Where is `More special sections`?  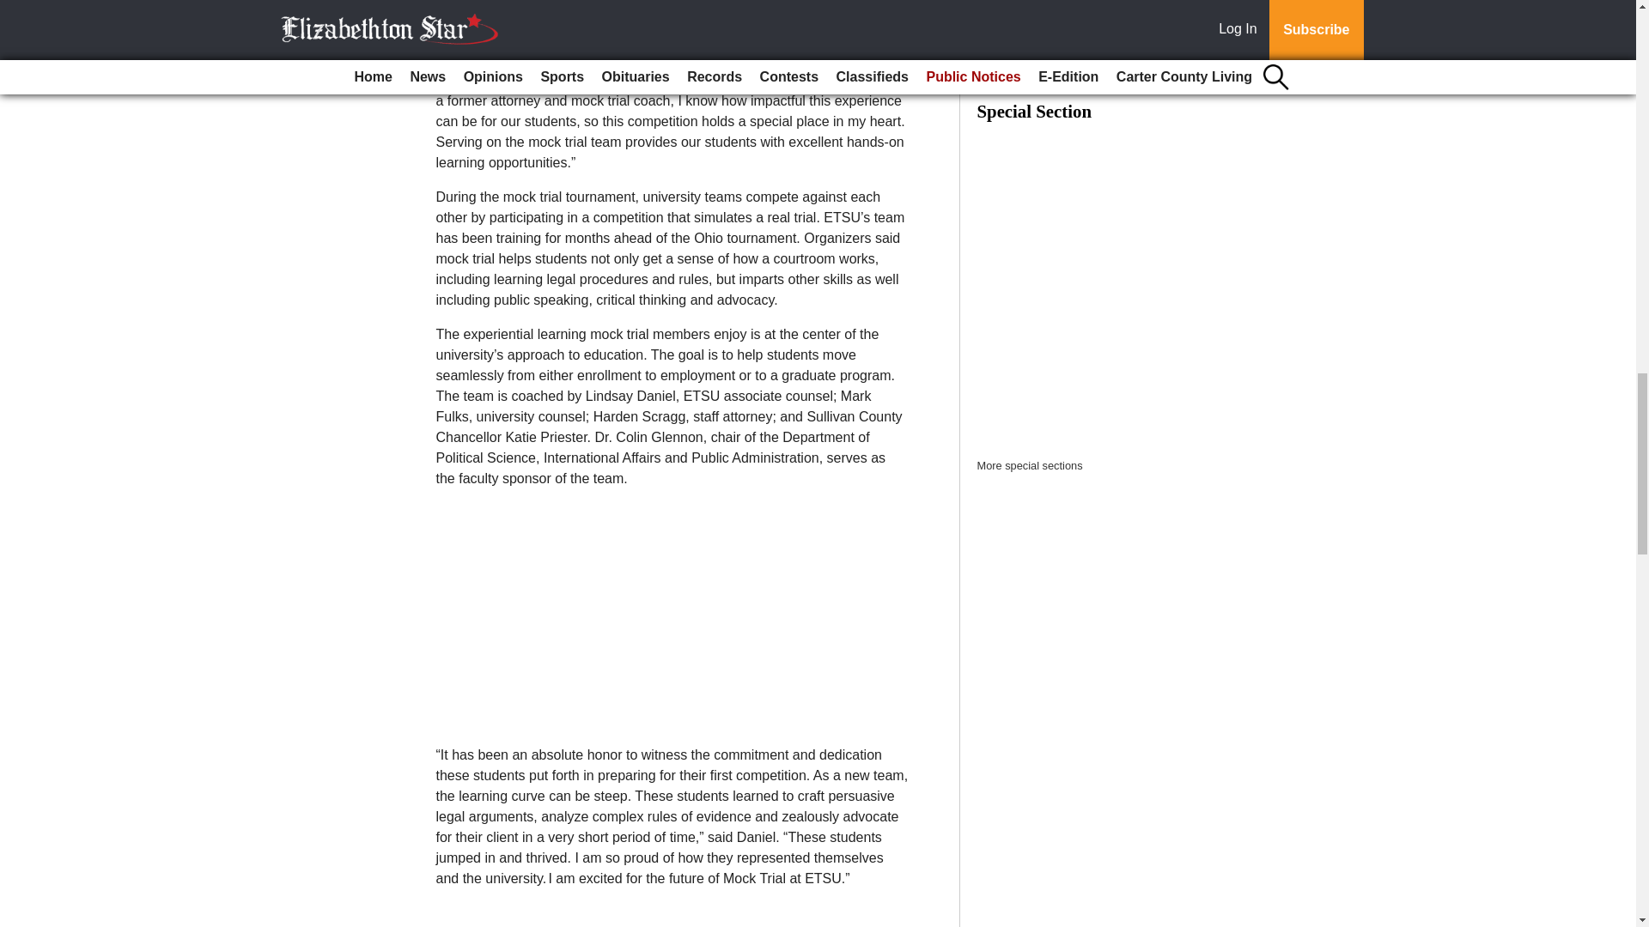
More special sections is located at coordinates (1031, 465).